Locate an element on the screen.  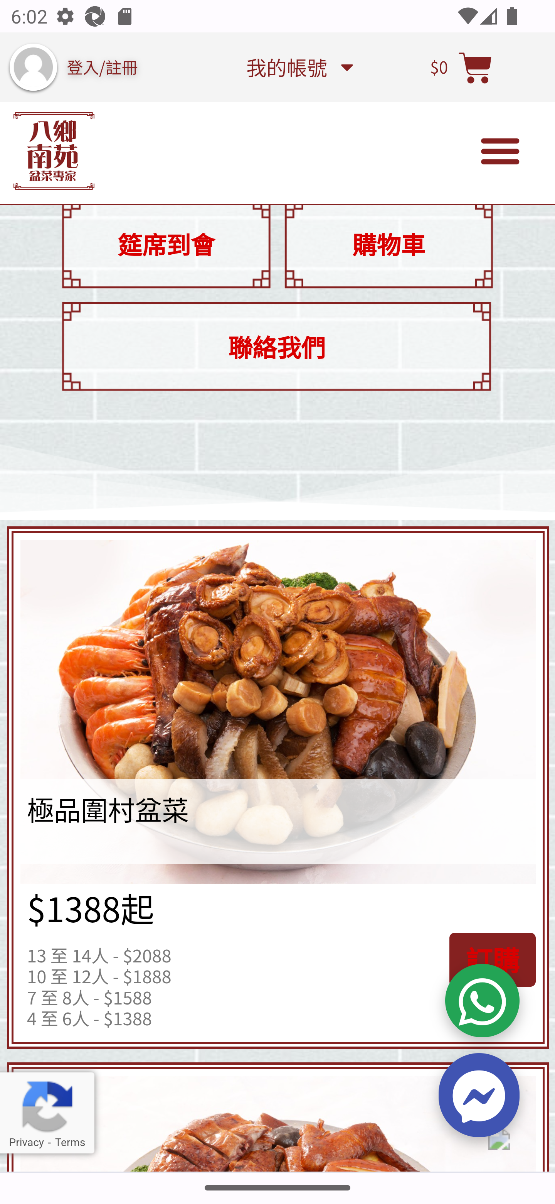
$0  購物籃 $ 0  is located at coordinates (461, 68).